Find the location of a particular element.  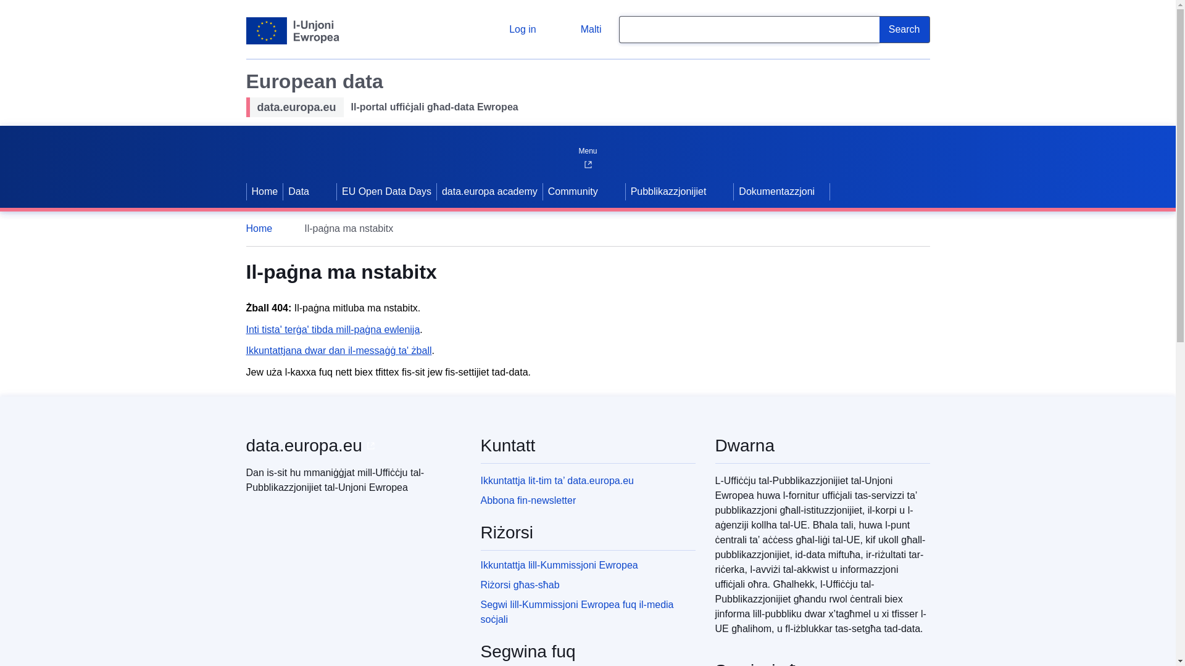

EU Open Data Days is located at coordinates (386, 191).